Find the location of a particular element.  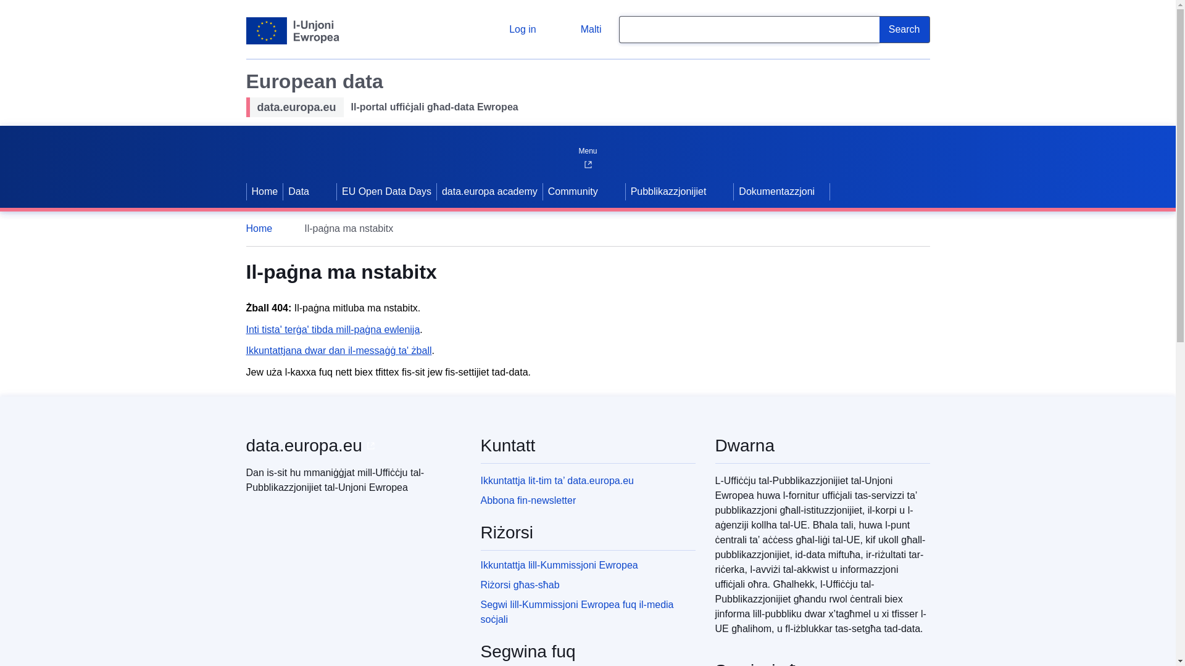

EU Open Data Days is located at coordinates (386, 191).